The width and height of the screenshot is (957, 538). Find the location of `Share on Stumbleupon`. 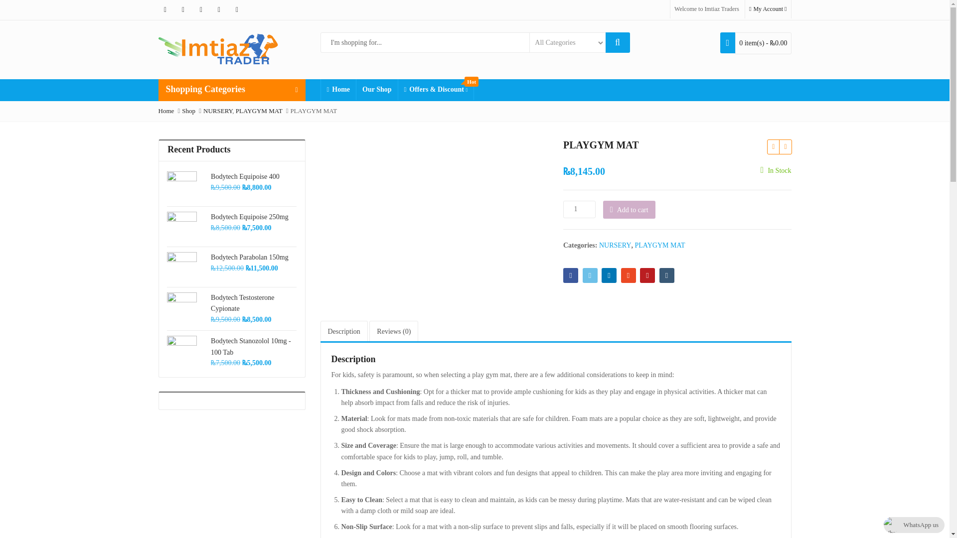

Share on Stumbleupon is located at coordinates (629, 275).